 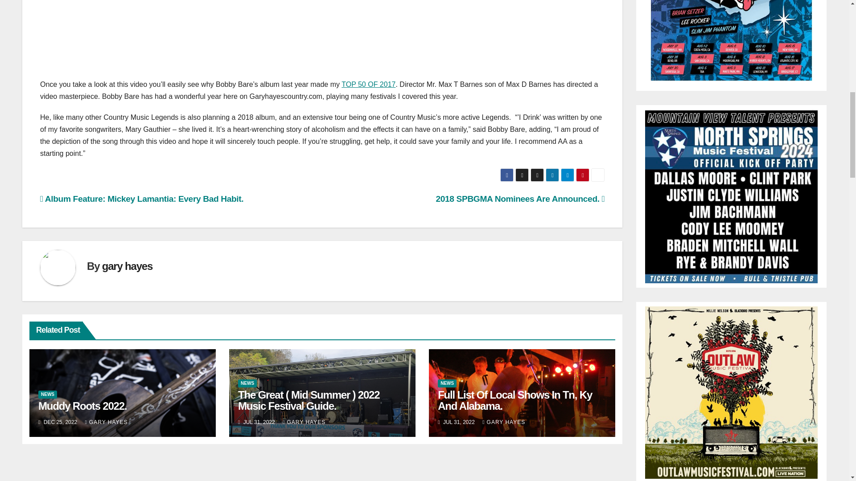 I want to click on NEWS, so click(x=247, y=383).